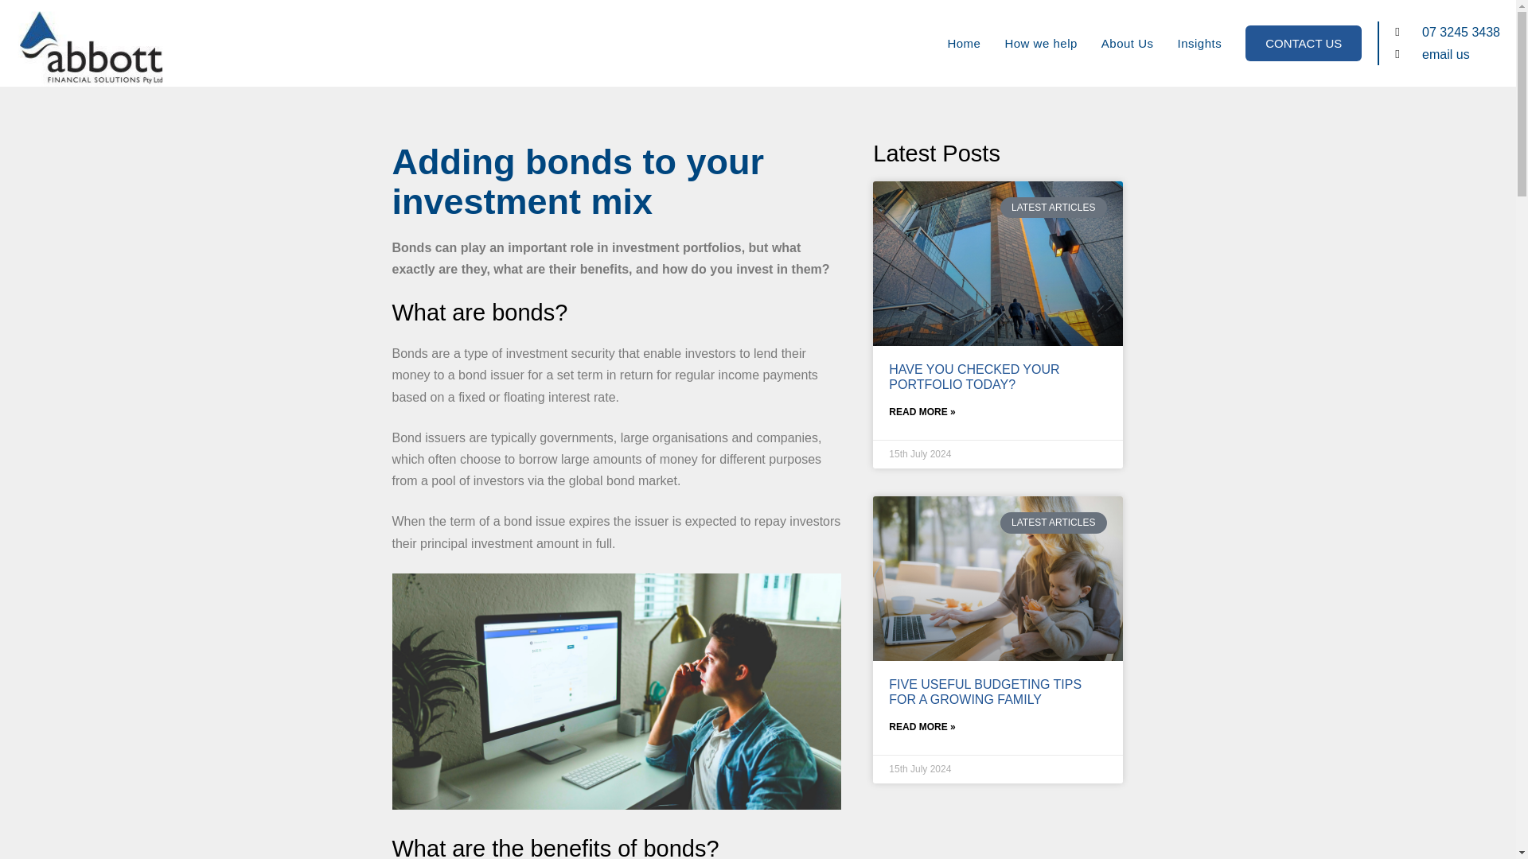  I want to click on Home, so click(964, 43).